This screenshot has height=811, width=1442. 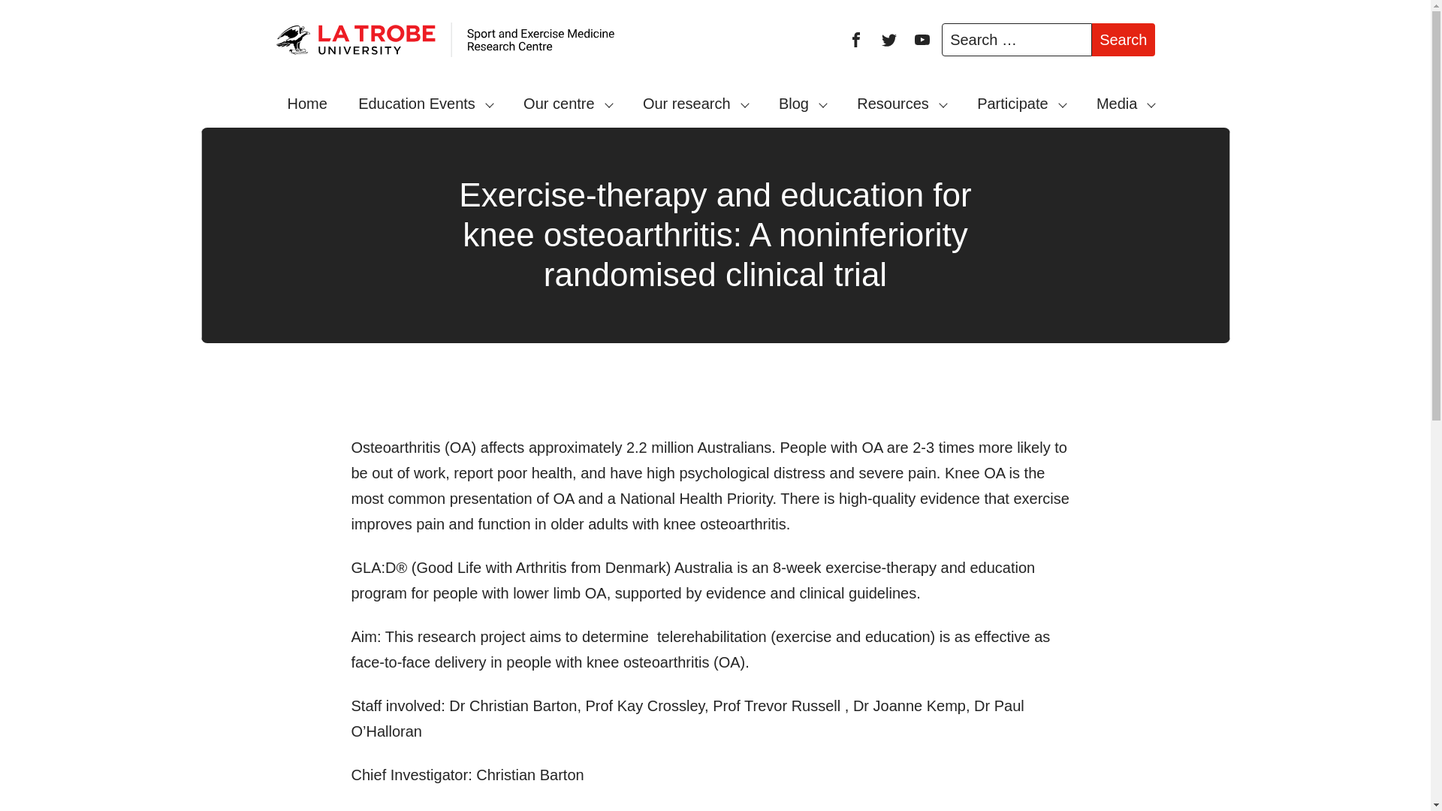 What do you see at coordinates (802, 103) in the screenshot?
I see `Blog` at bounding box center [802, 103].